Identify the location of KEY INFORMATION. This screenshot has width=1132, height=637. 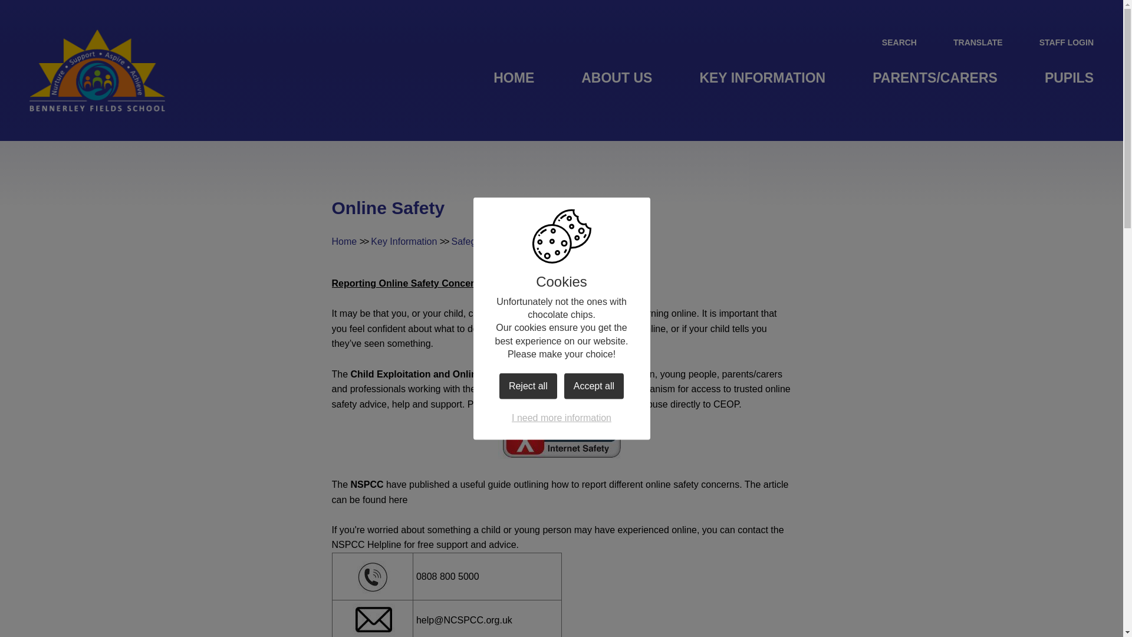
(762, 78).